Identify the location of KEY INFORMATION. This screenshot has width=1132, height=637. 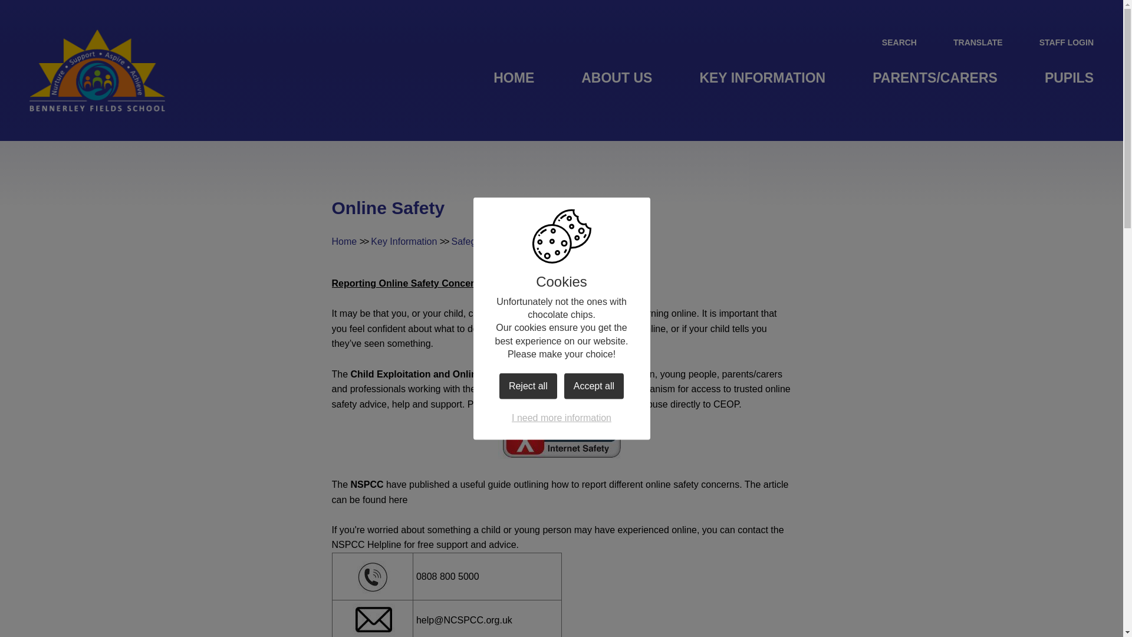
(762, 78).